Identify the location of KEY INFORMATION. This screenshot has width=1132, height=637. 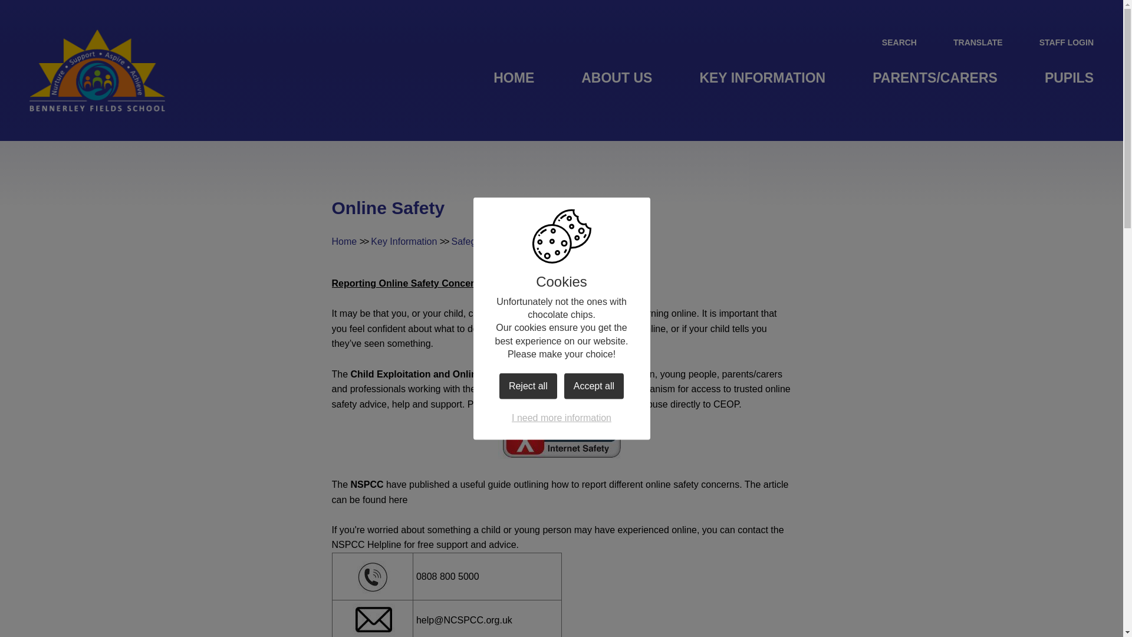
(762, 78).